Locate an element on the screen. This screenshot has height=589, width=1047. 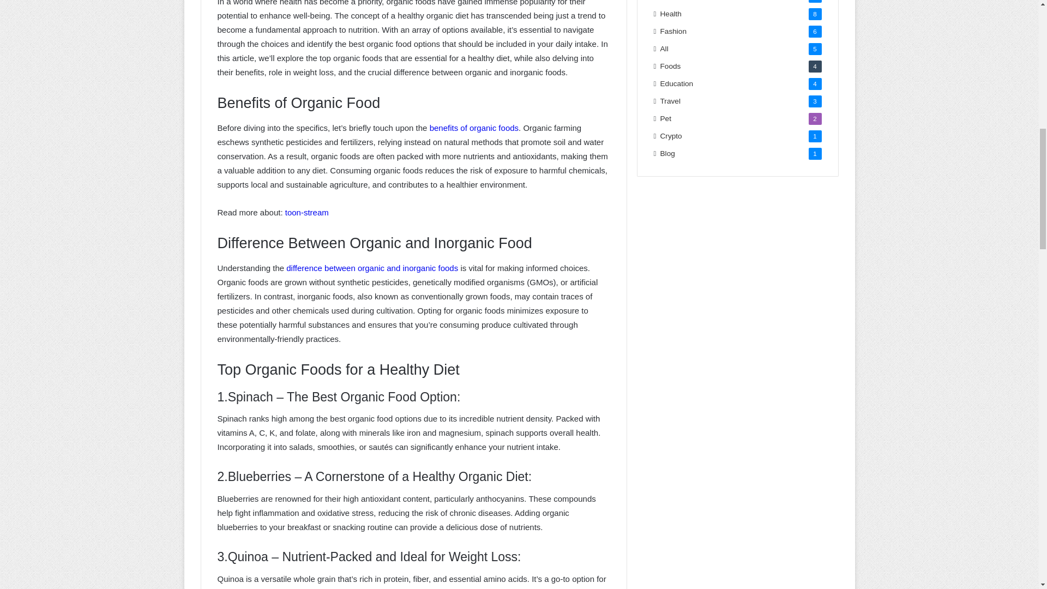
difference between organic and inorganic foods is located at coordinates (372, 268).